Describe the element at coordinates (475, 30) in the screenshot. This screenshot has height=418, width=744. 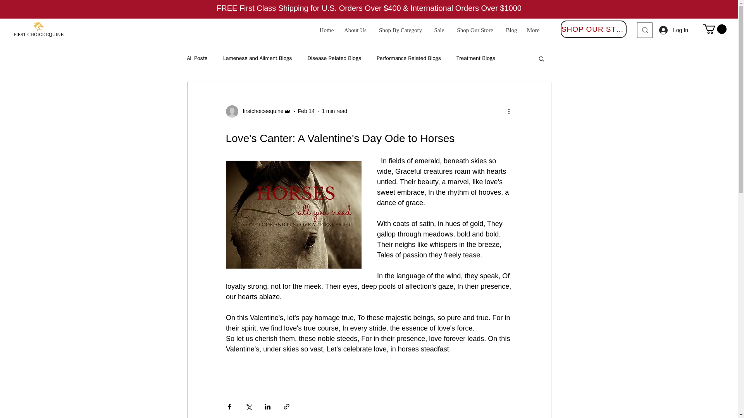
I see `Shop Our Store` at that location.